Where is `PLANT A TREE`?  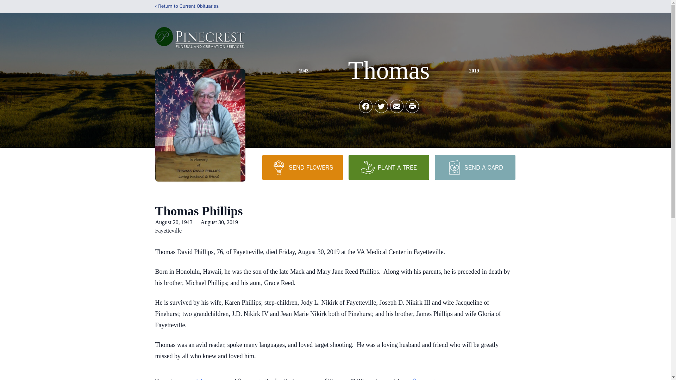
PLANT A TREE is located at coordinates (389, 167).